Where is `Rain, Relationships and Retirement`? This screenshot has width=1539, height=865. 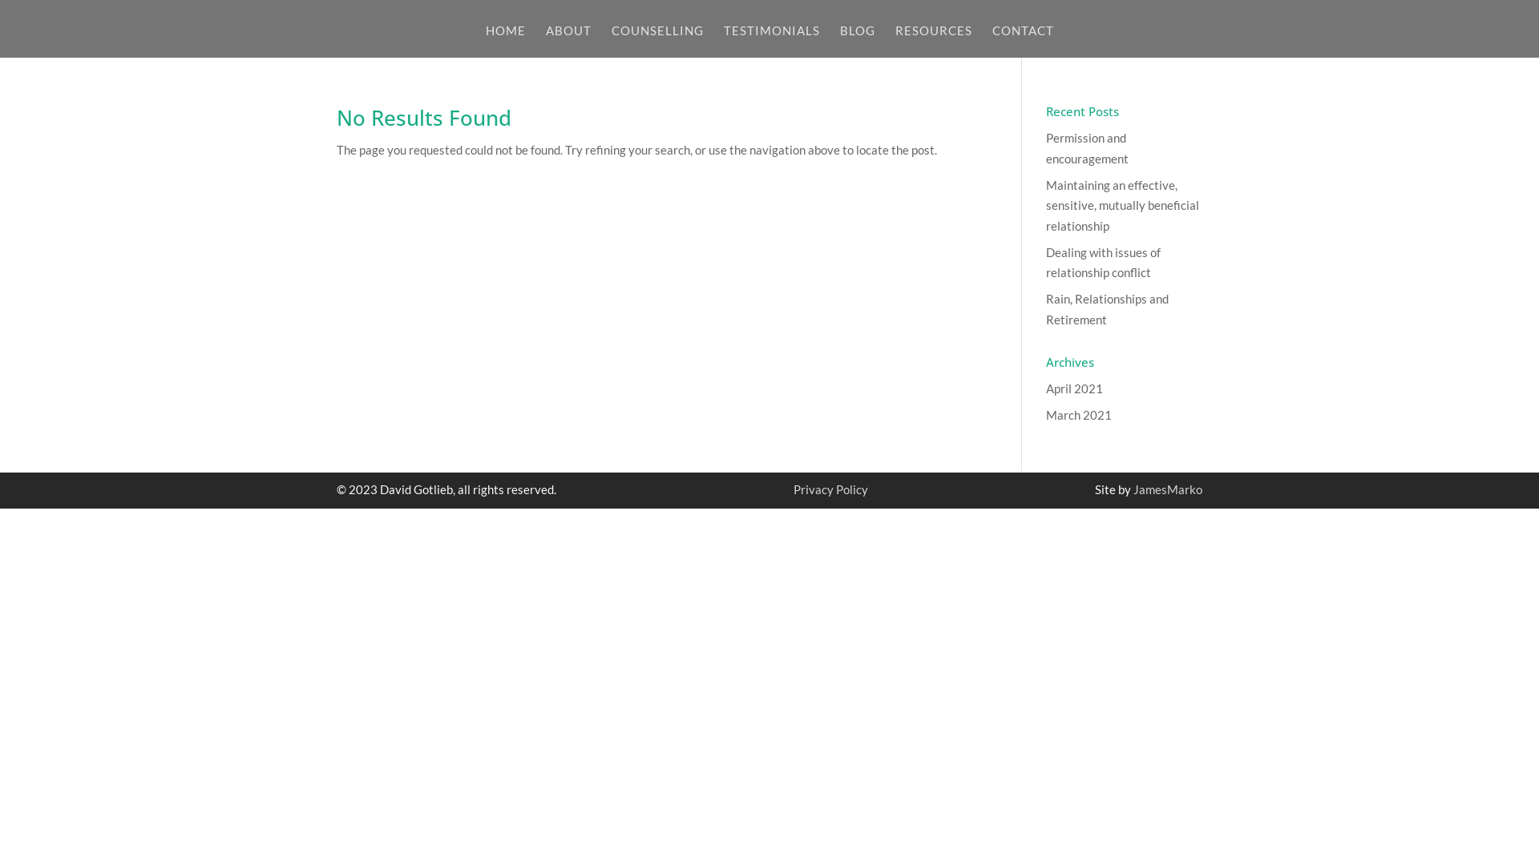 Rain, Relationships and Retirement is located at coordinates (1108, 309).